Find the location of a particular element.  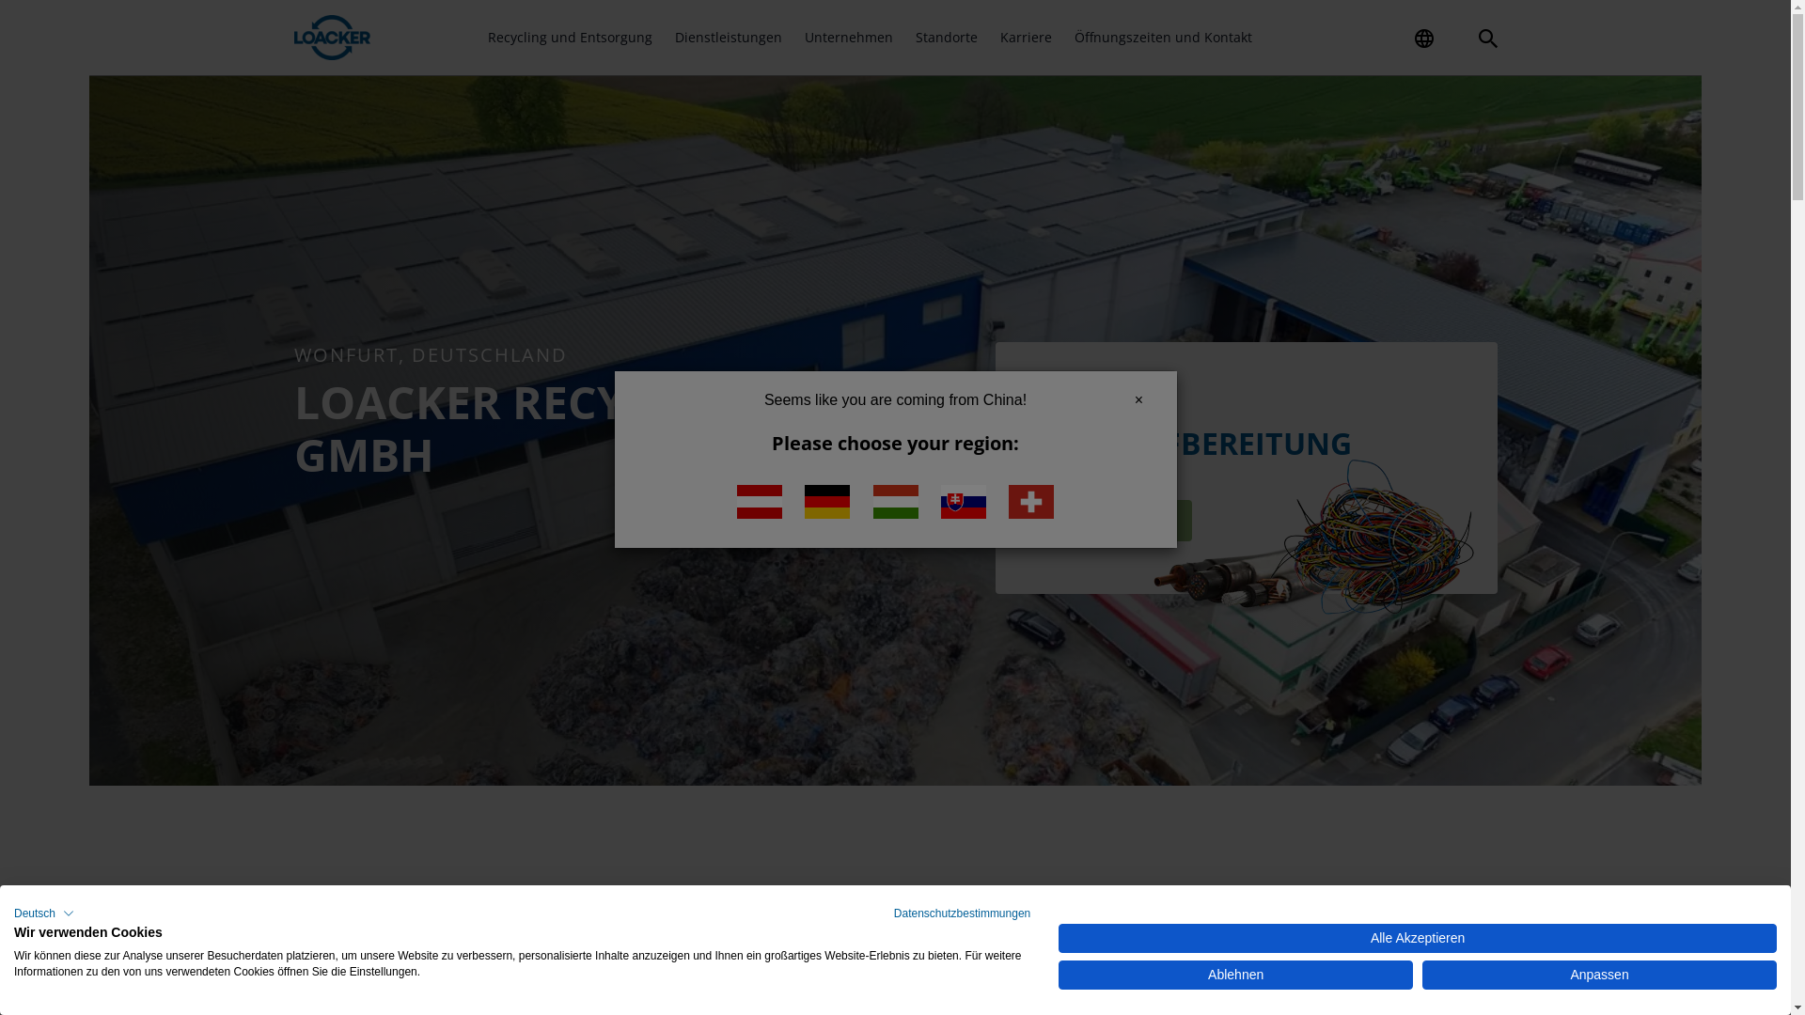

Mehr erfahren is located at coordinates (1109, 521).